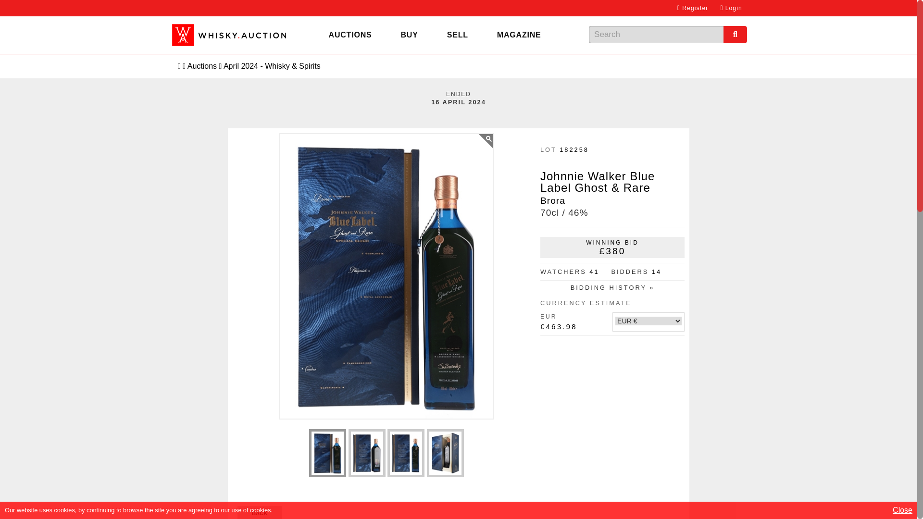  I want to click on AUCTIONS, so click(350, 35).